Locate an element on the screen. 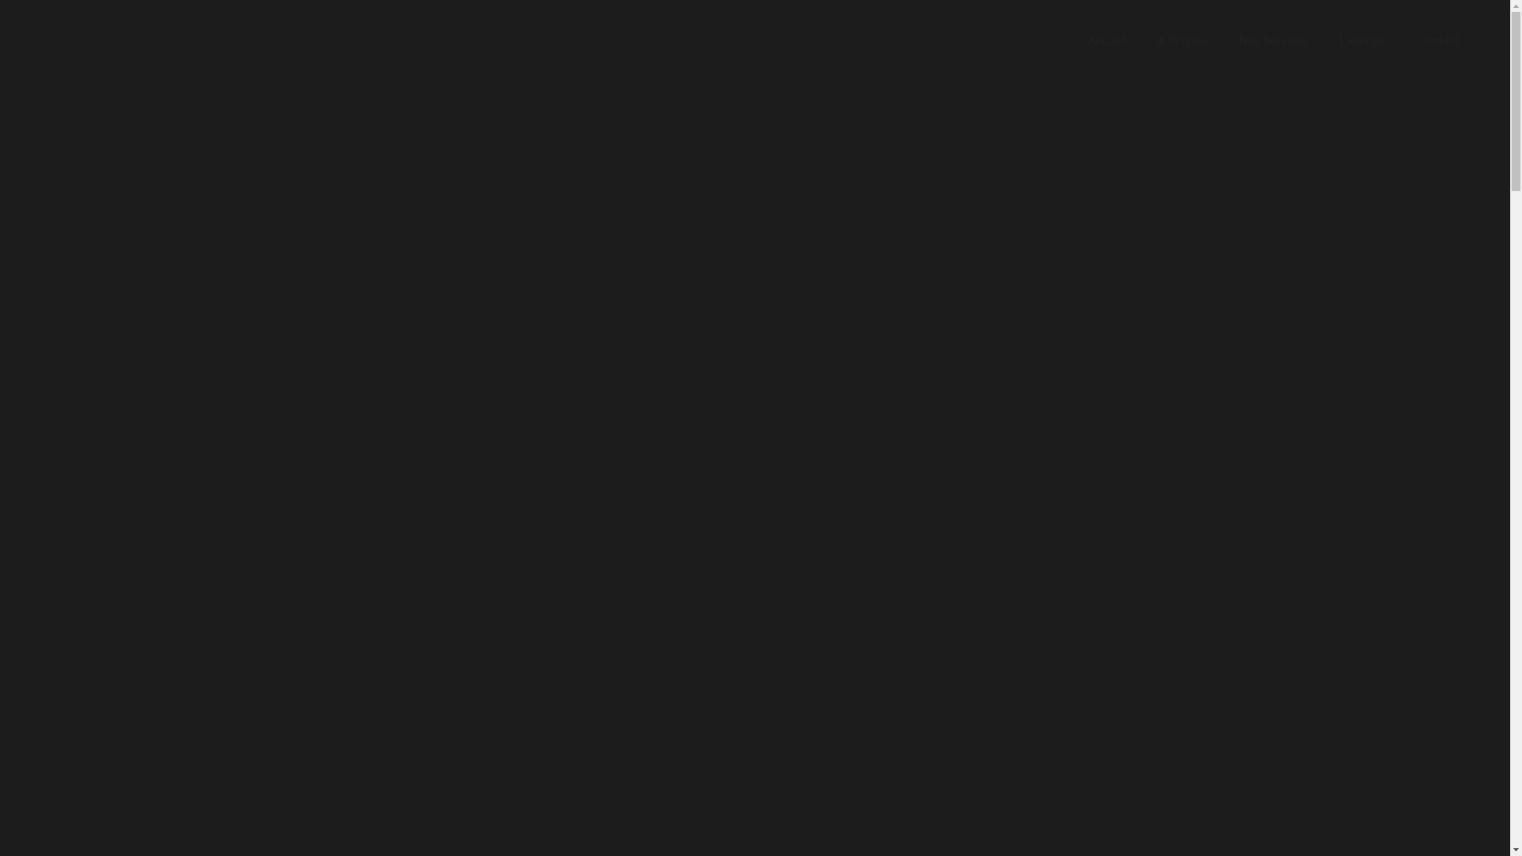  Accueil is located at coordinates (1107, 40).